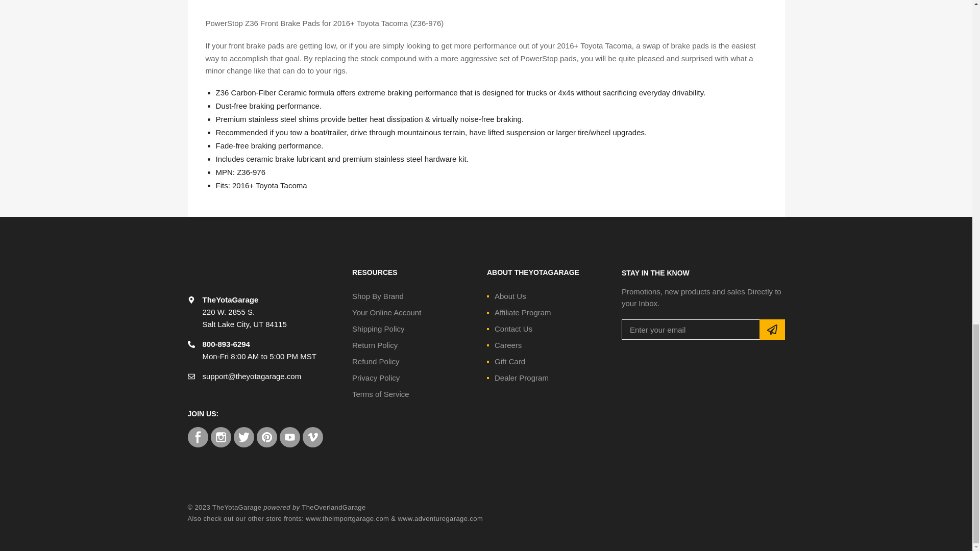 The image size is (980, 551). Describe the element at coordinates (198, 437) in the screenshot. I see `Facebook` at that location.